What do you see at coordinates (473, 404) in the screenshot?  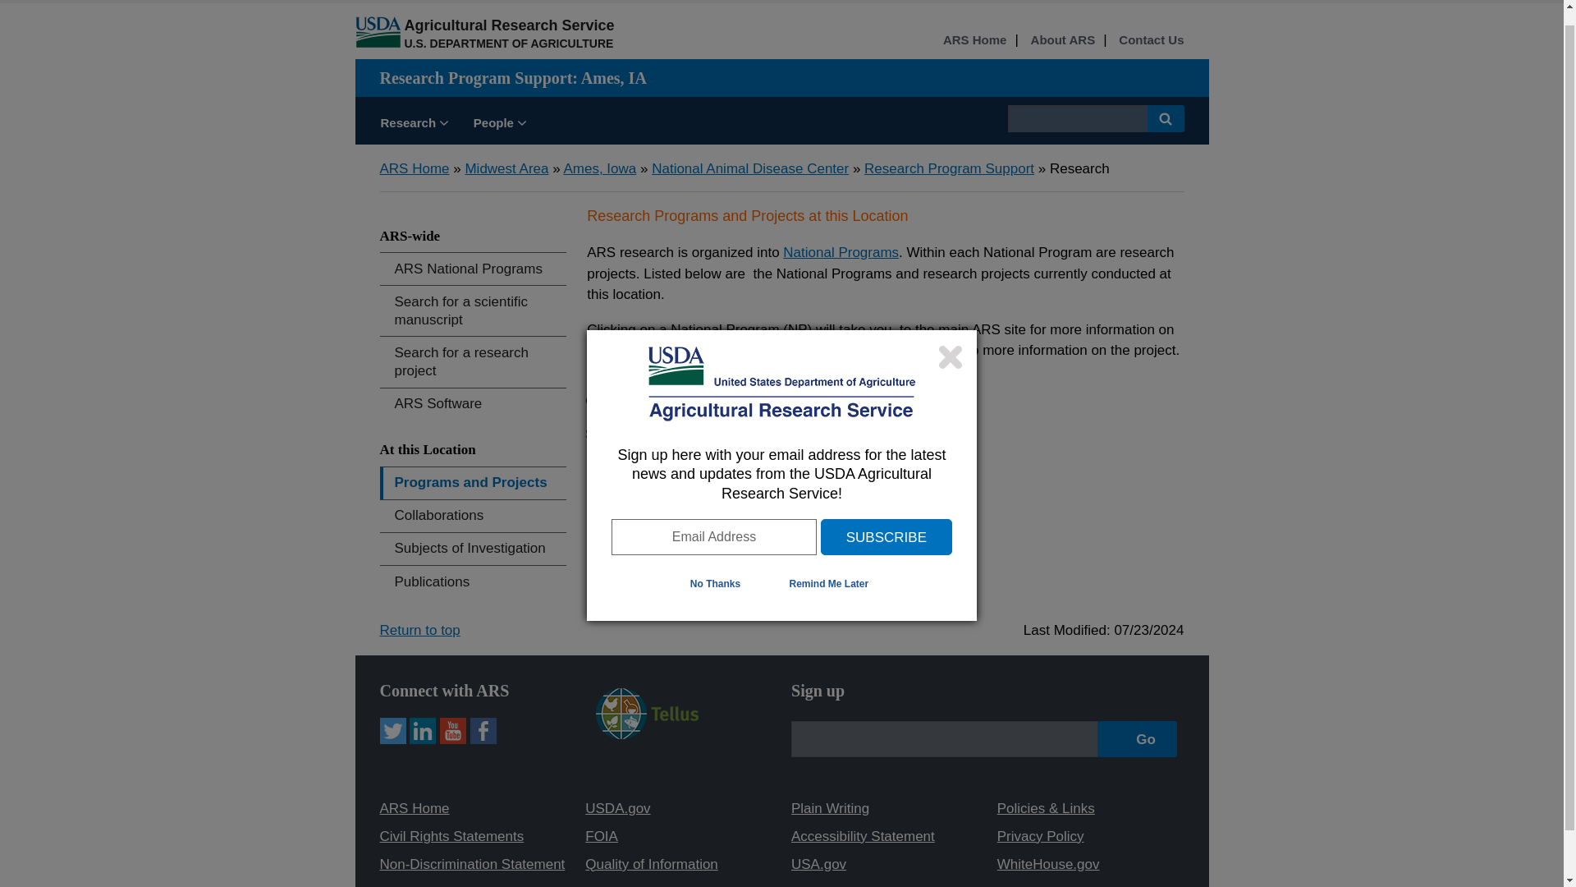 I see `ARS Software` at bounding box center [473, 404].